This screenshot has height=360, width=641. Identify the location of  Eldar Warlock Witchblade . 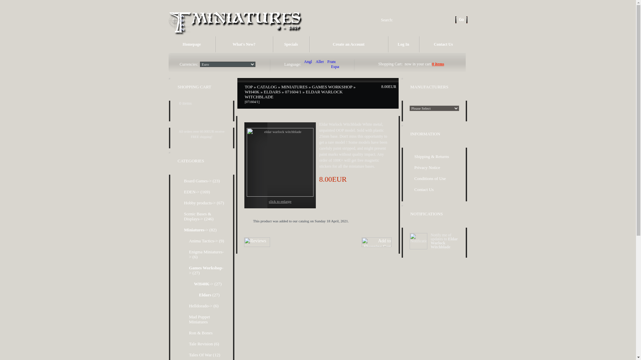
(280, 162).